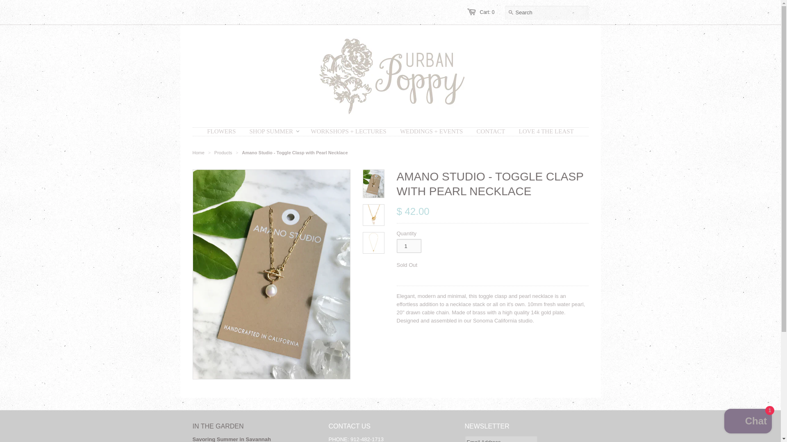  I want to click on Savoring Summer in Savannah, so click(232, 439).